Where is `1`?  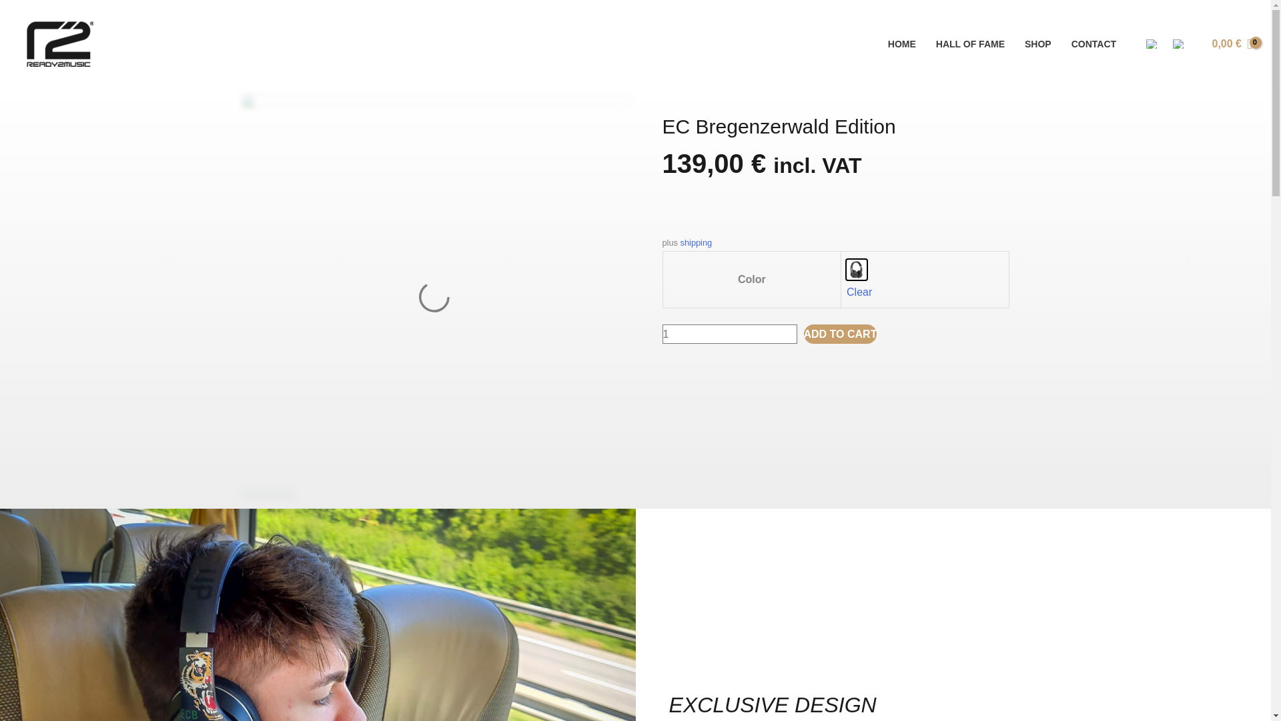 1 is located at coordinates (729, 334).